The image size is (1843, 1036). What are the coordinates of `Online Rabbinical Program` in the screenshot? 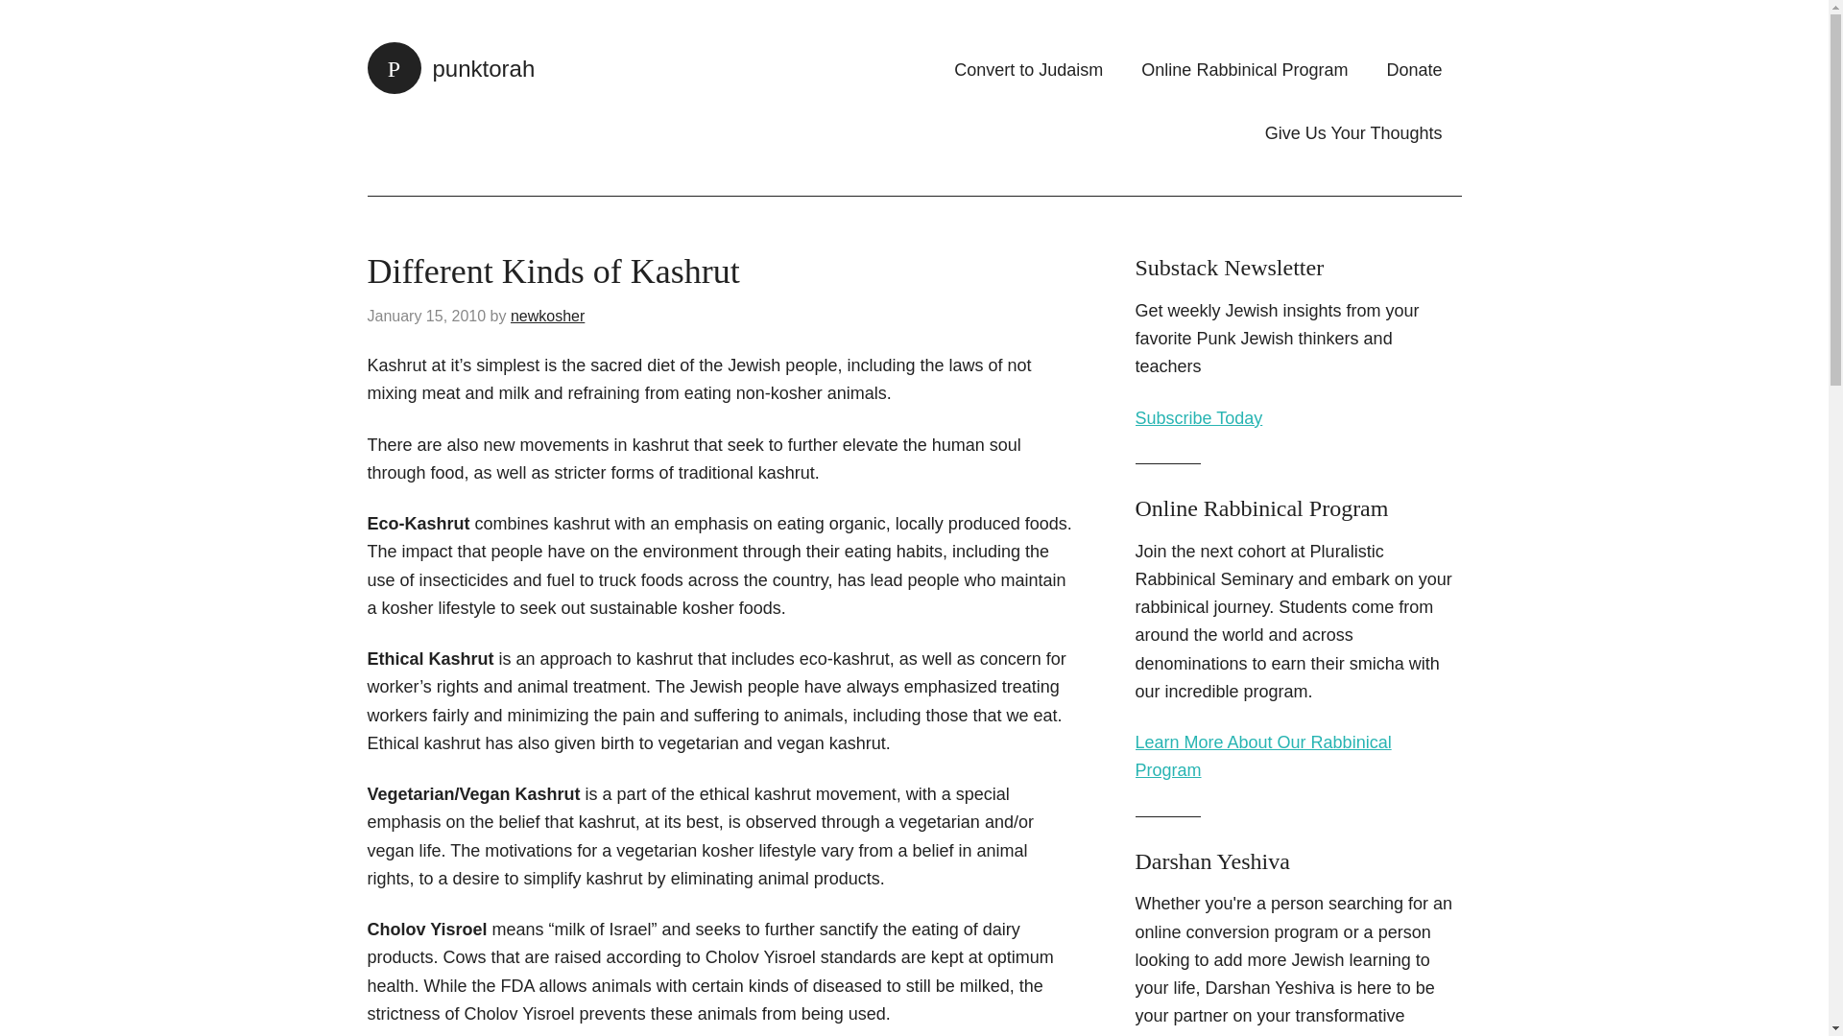 It's located at (1244, 69).